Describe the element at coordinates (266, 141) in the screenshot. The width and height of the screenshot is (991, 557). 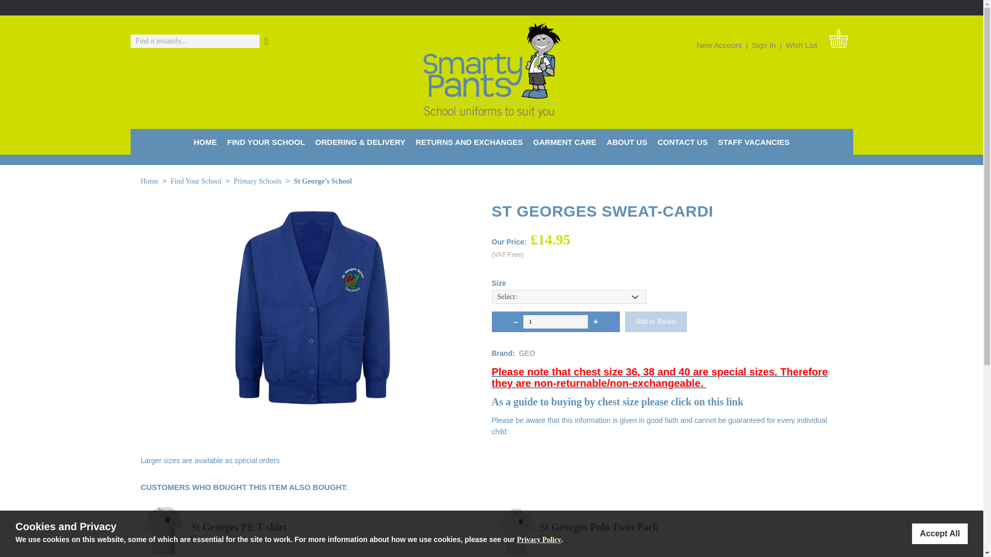
I see `FIND YOUR SCHOOL` at that location.